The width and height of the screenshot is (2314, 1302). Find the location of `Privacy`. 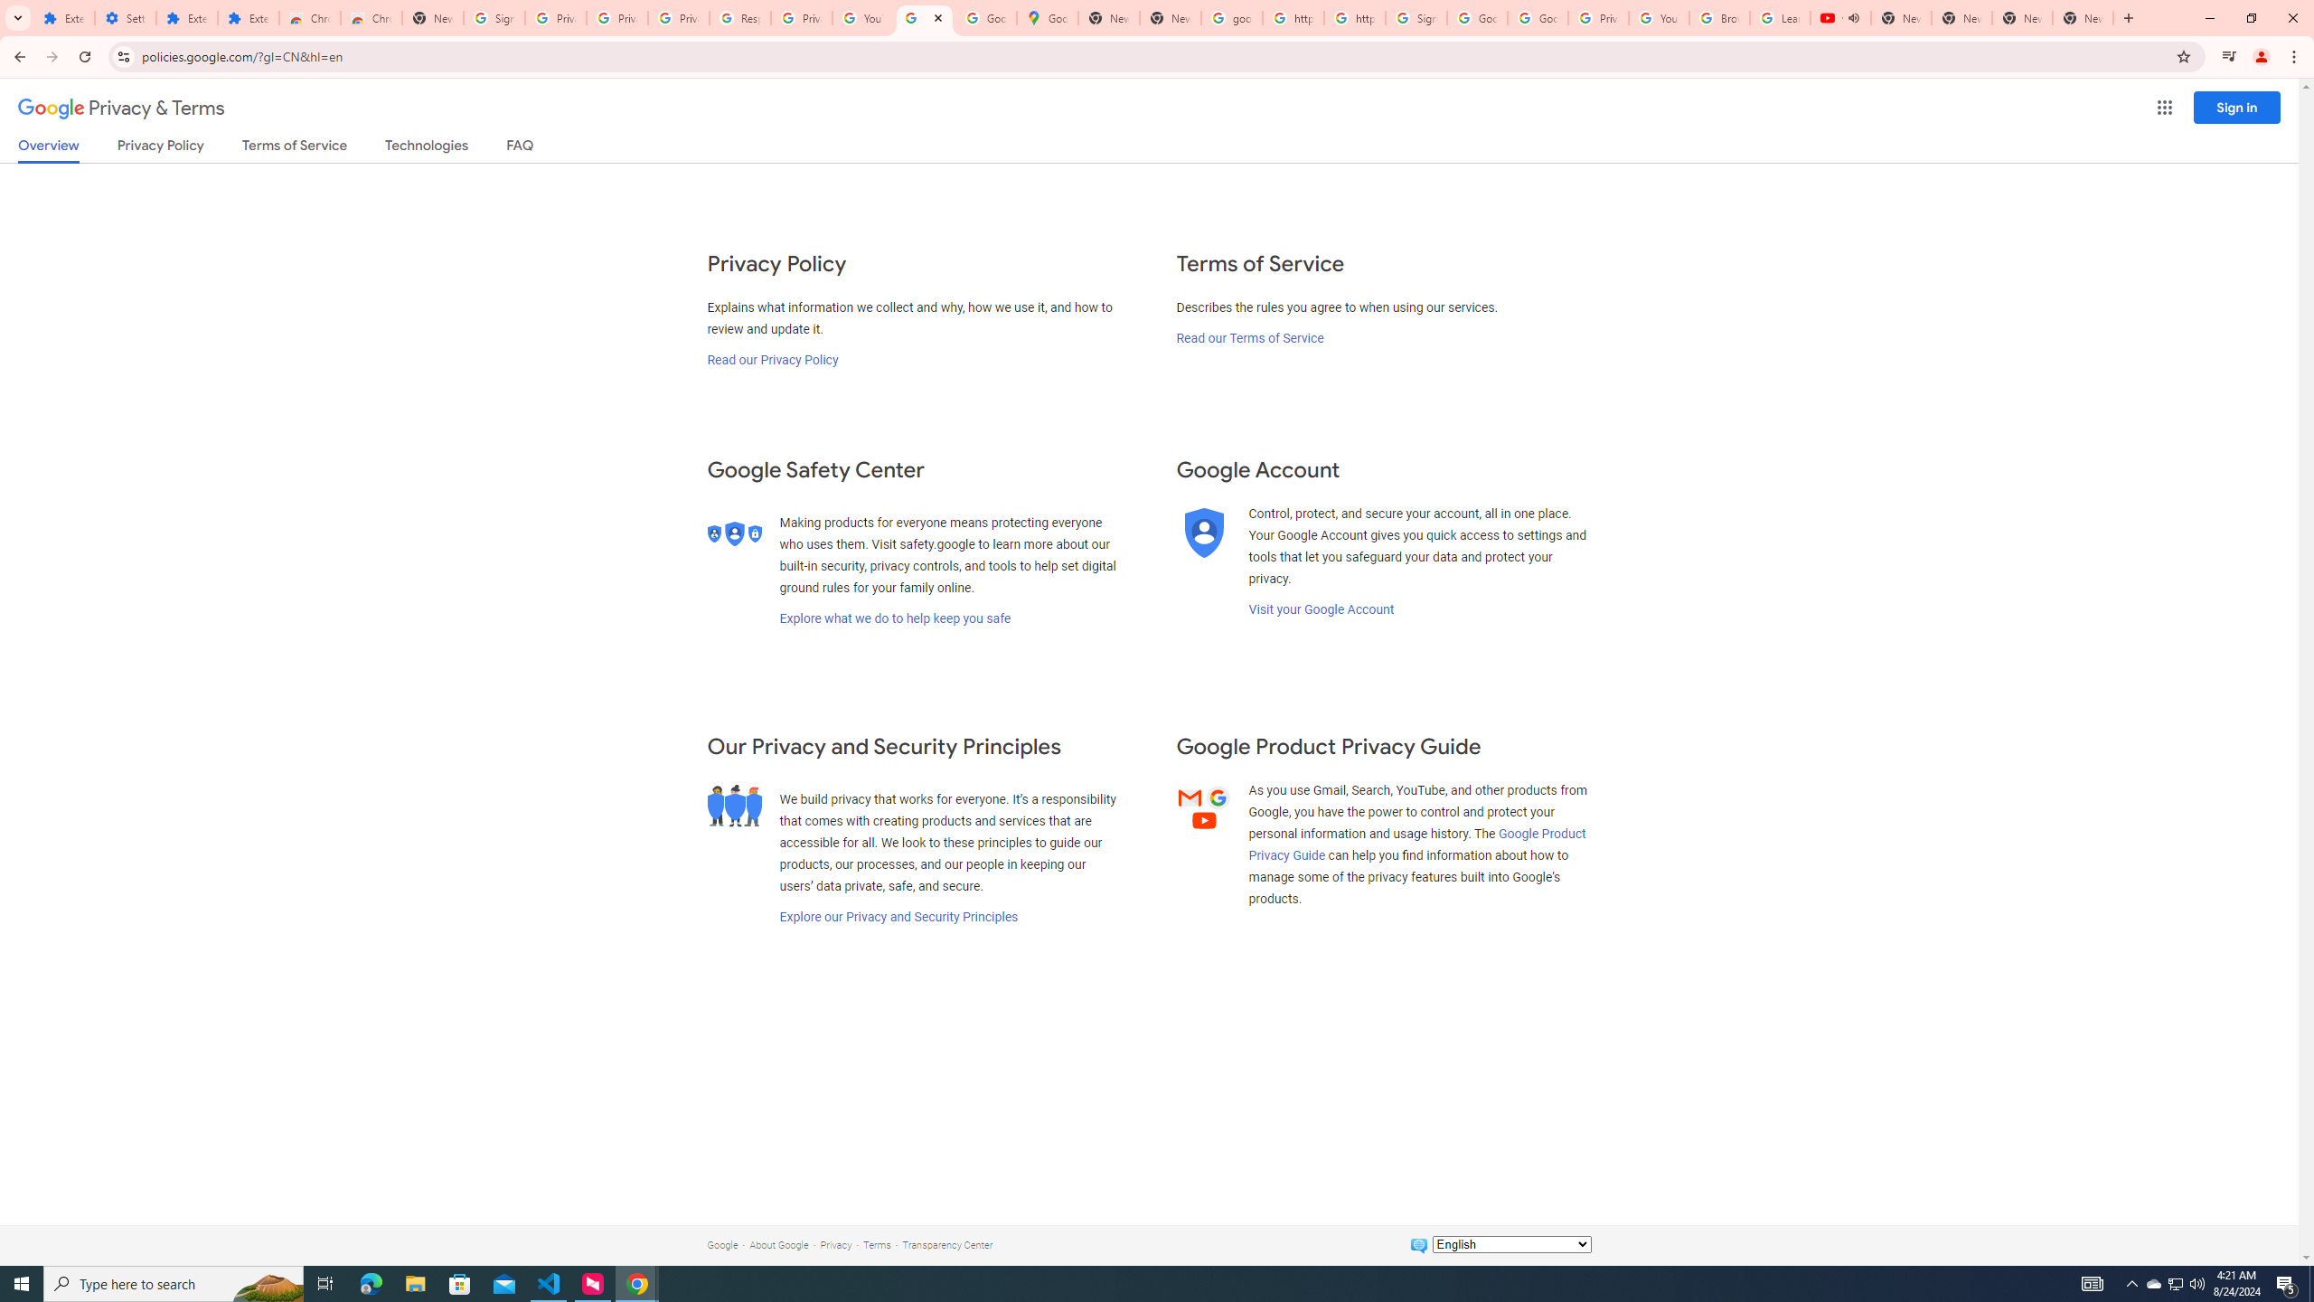

Privacy is located at coordinates (835, 1244).